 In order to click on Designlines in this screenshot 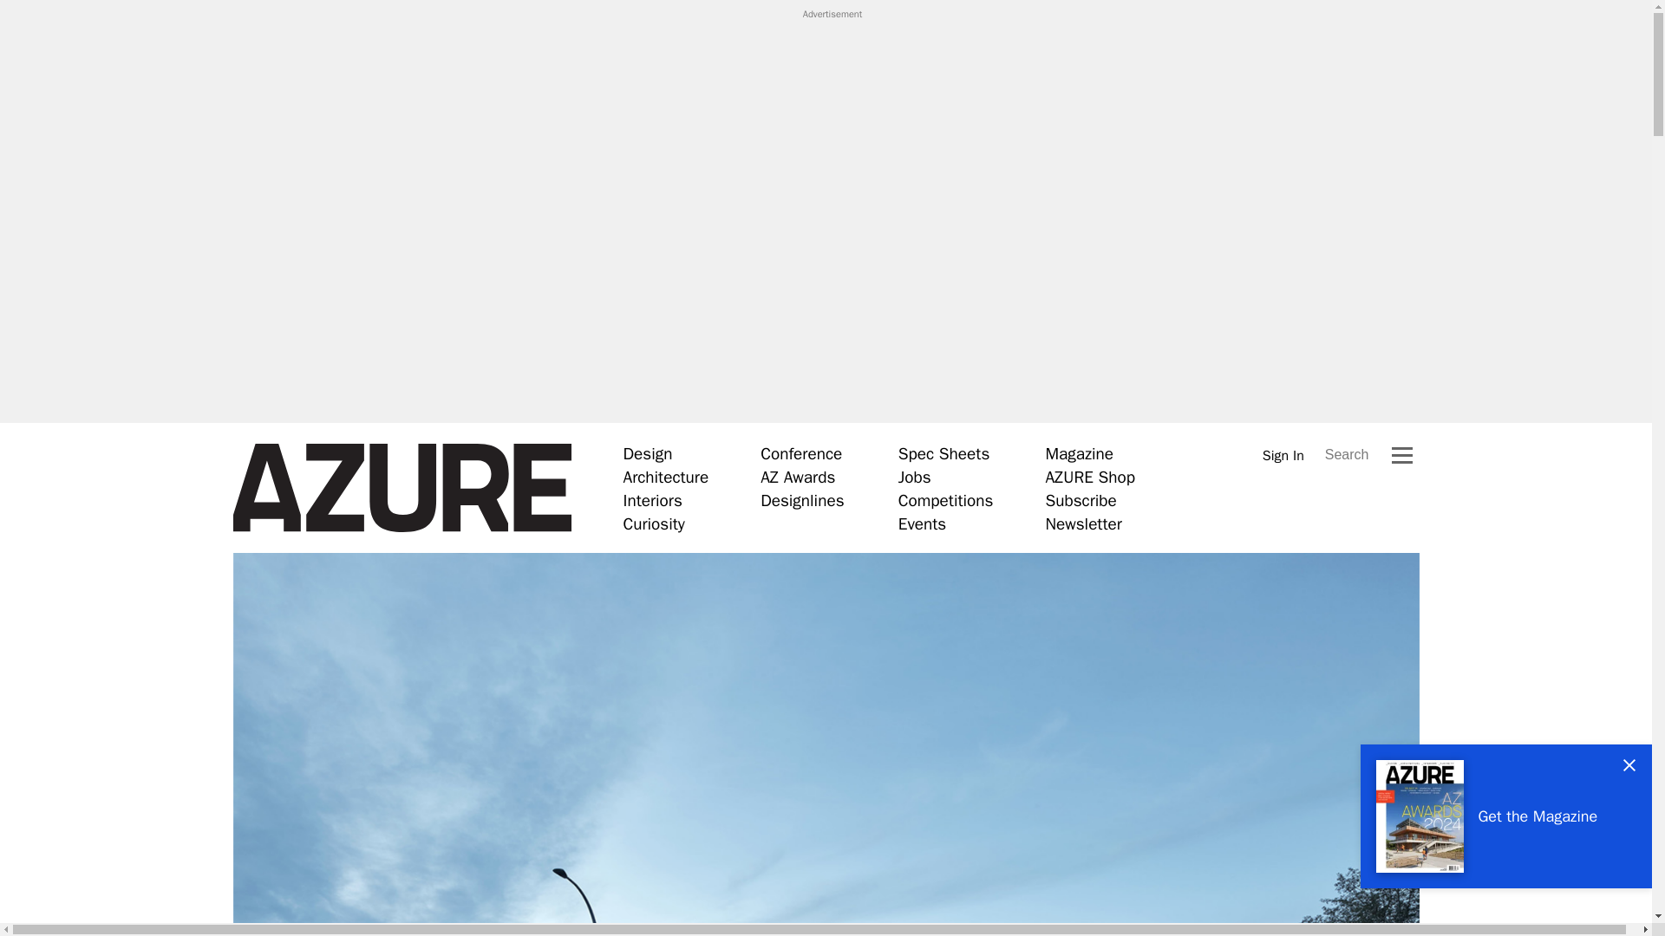, I will do `click(802, 500)`.